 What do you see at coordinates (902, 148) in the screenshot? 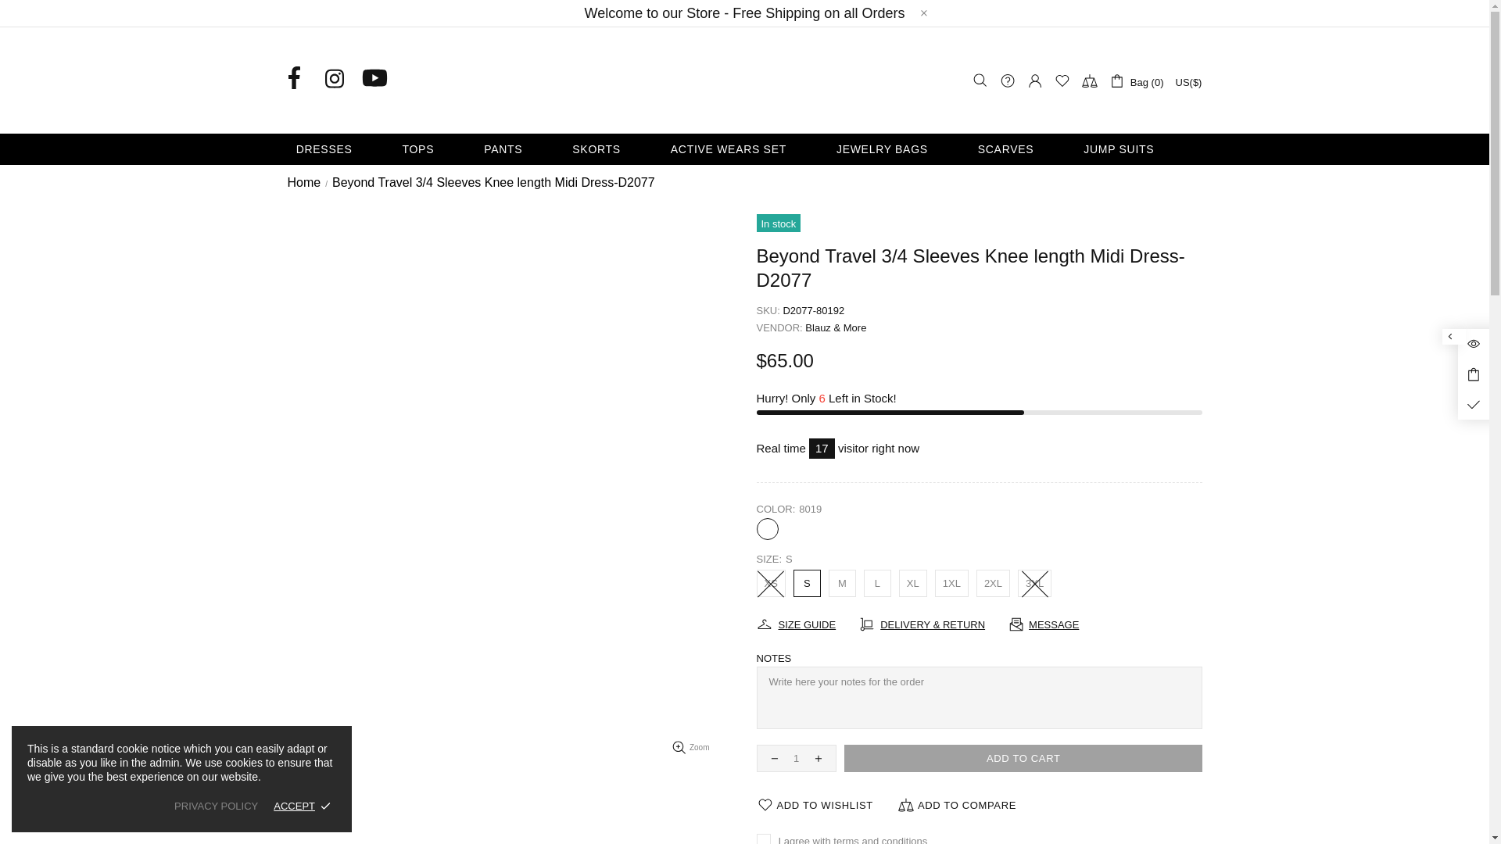
I see `JEWELRY BAGS` at bounding box center [902, 148].